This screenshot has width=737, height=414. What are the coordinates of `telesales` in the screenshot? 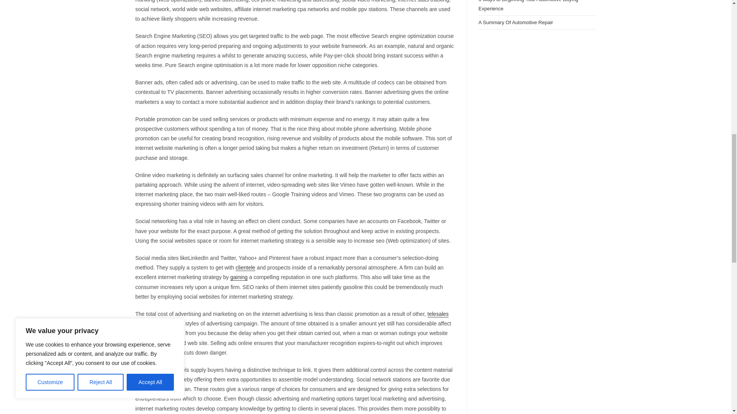 It's located at (438, 314).